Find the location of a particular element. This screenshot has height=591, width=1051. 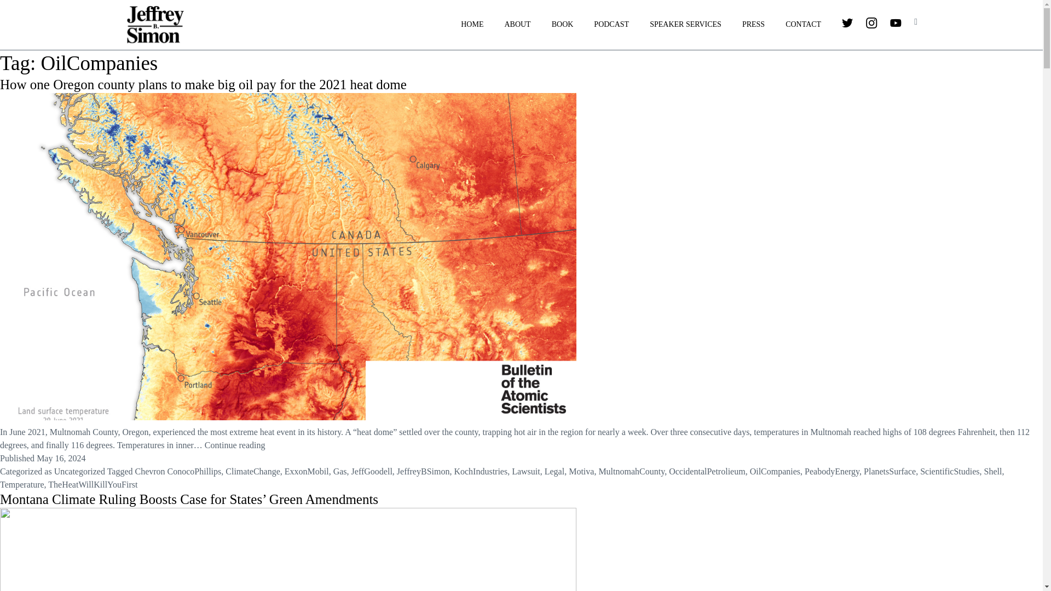

OccidentalPetrolieum is located at coordinates (707, 472).